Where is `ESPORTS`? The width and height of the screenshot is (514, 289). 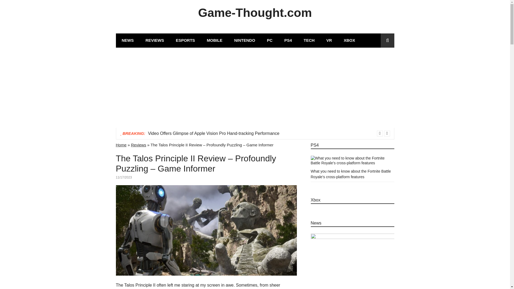 ESPORTS is located at coordinates (185, 41).